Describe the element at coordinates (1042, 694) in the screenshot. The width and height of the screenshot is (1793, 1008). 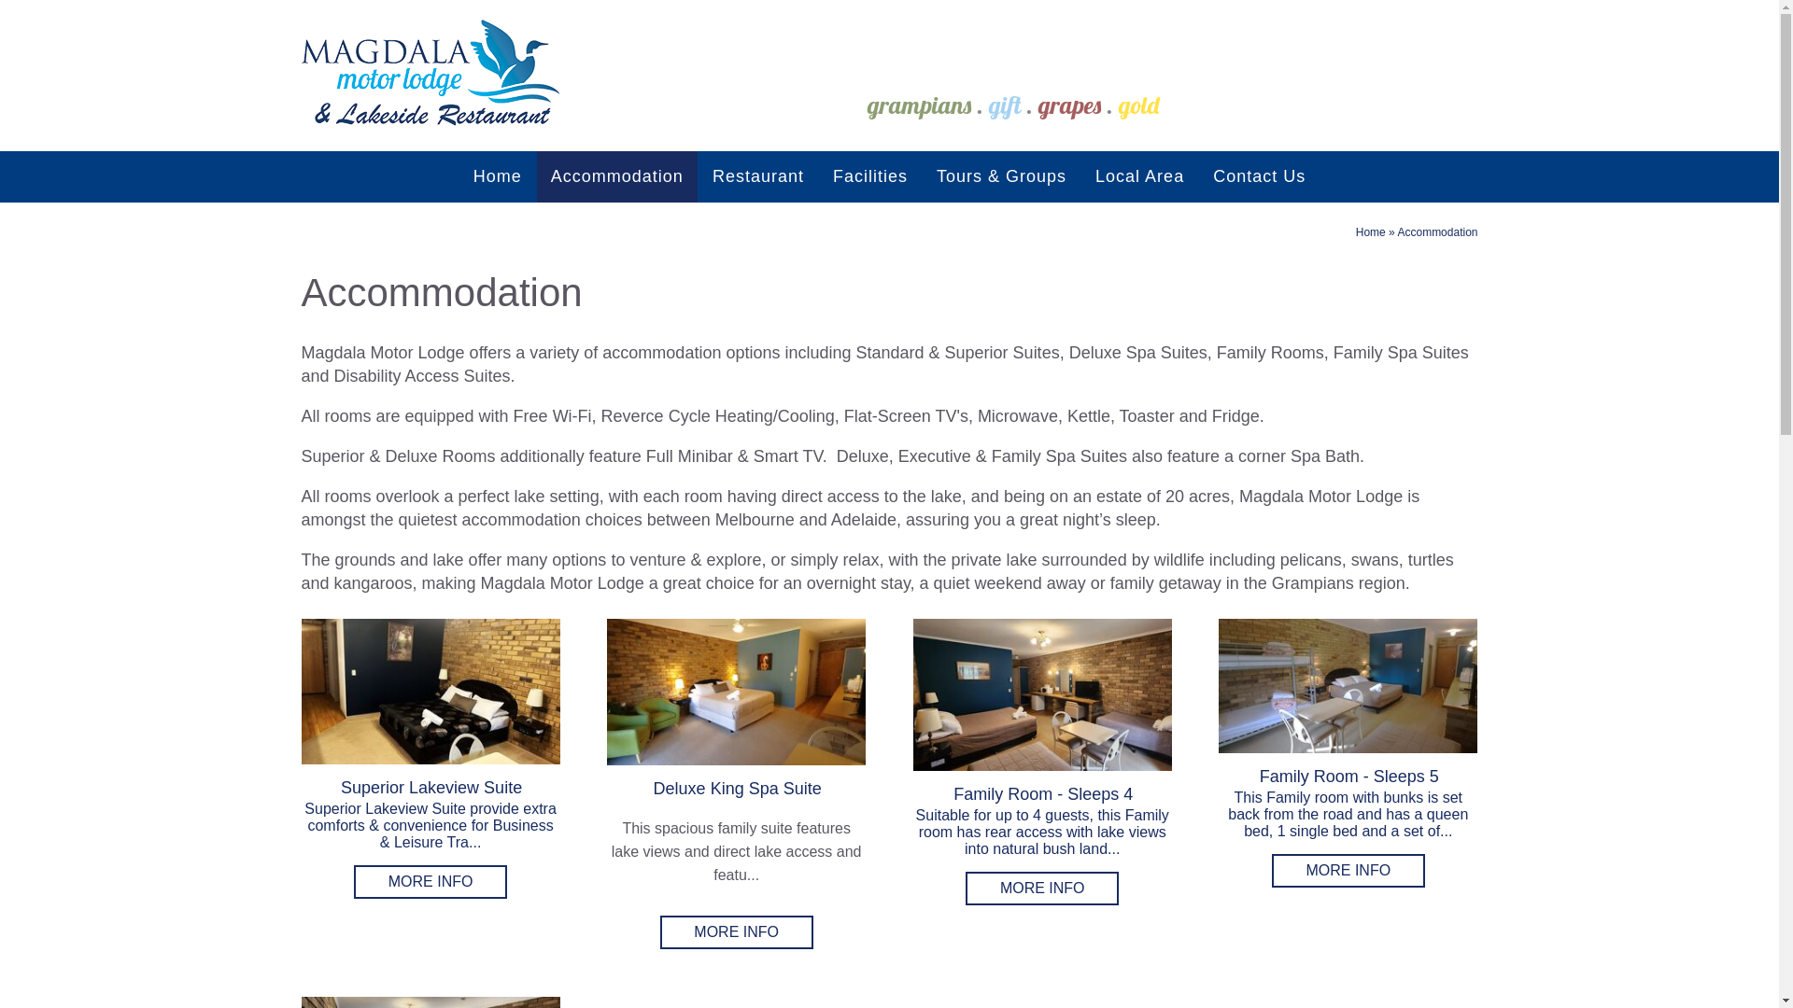
I see `Family Room - Sleeps 4` at that location.